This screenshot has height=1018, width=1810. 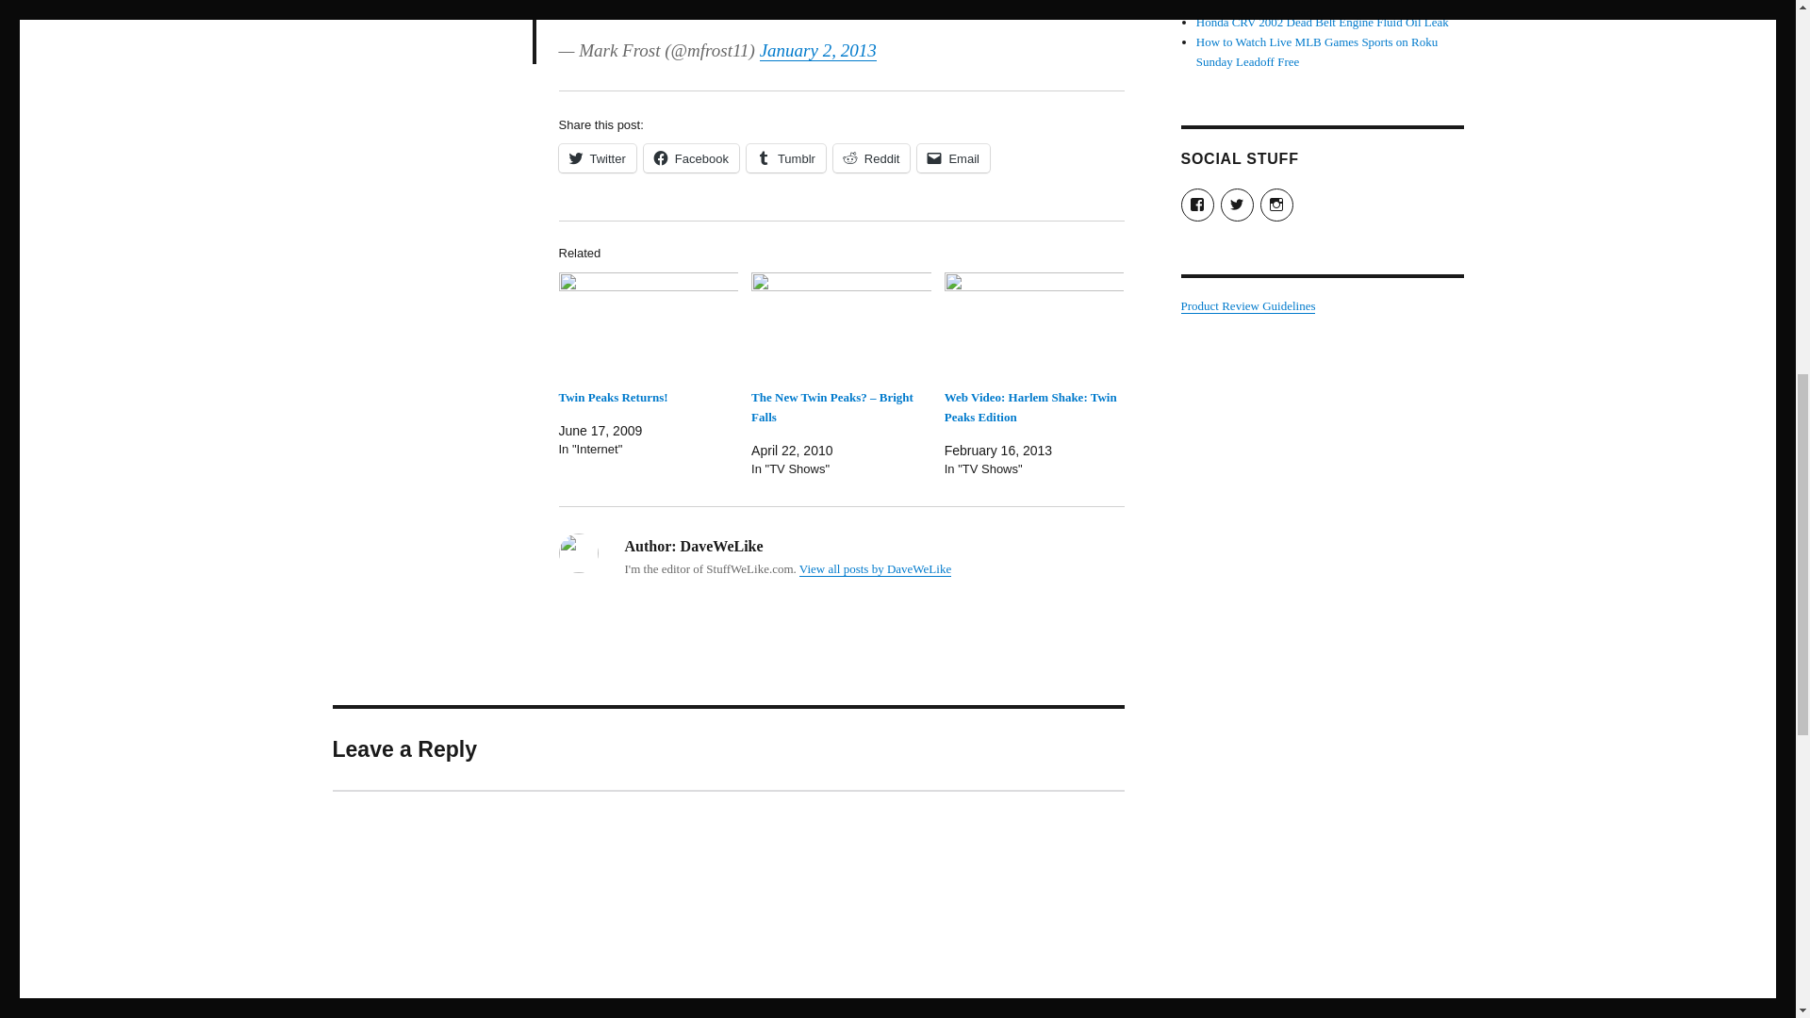 What do you see at coordinates (875, 569) in the screenshot?
I see `View all posts by DaveWeLike` at bounding box center [875, 569].